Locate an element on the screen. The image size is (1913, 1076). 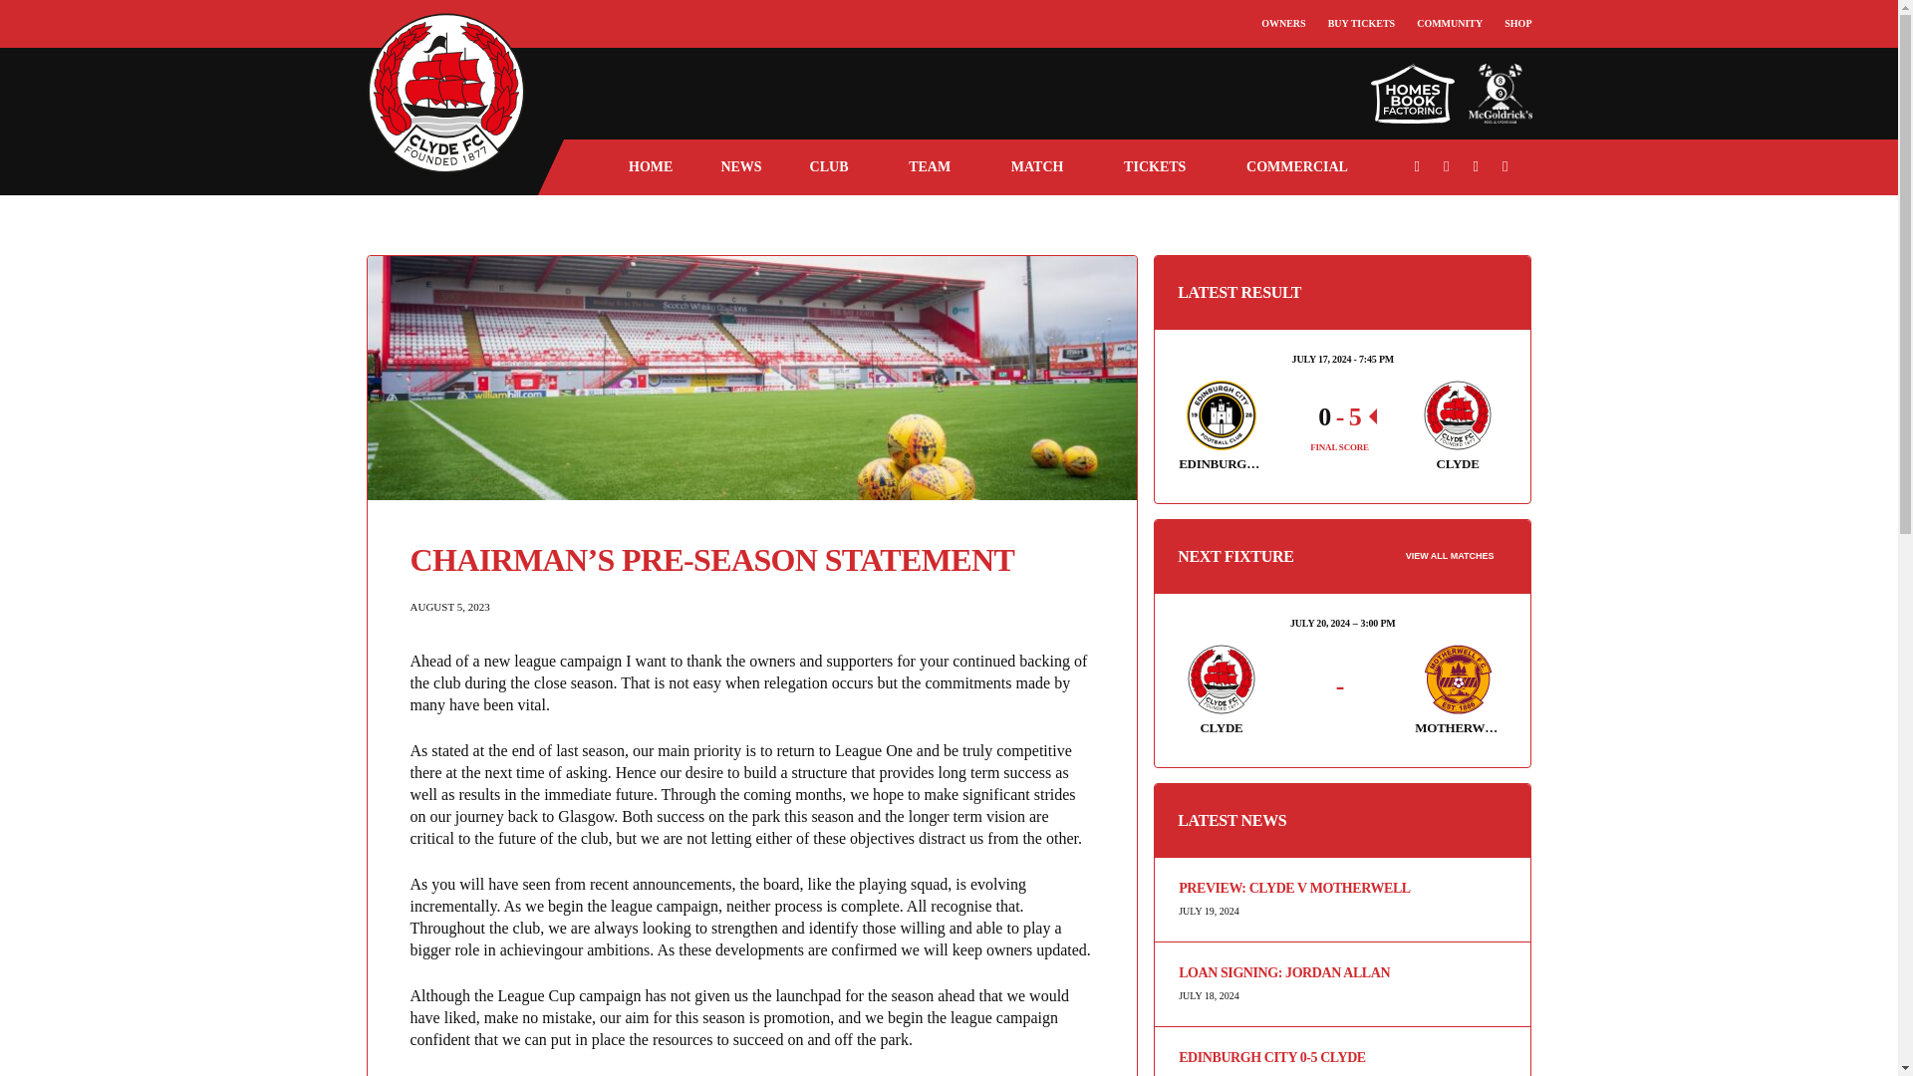
NEWS is located at coordinates (739, 167).